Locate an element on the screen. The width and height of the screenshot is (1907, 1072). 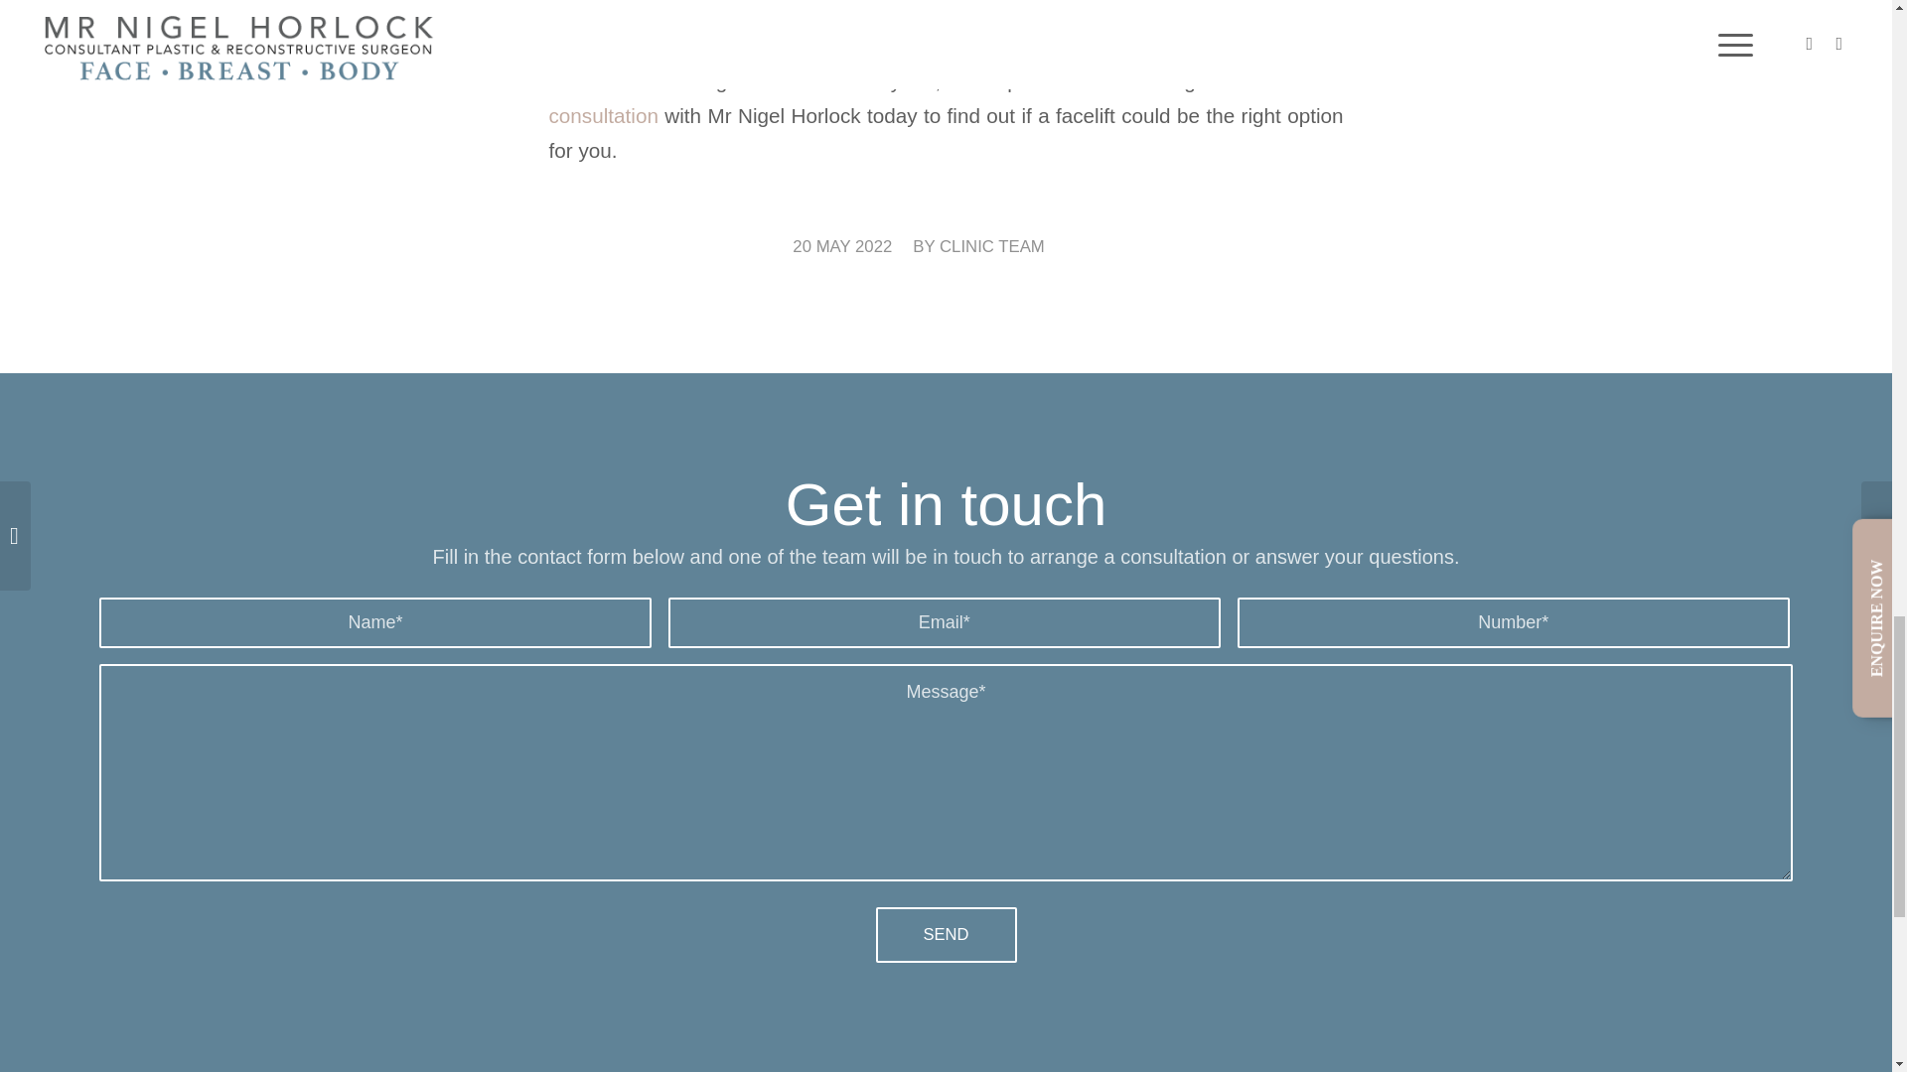
Book a consultation is located at coordinates (946, 98).